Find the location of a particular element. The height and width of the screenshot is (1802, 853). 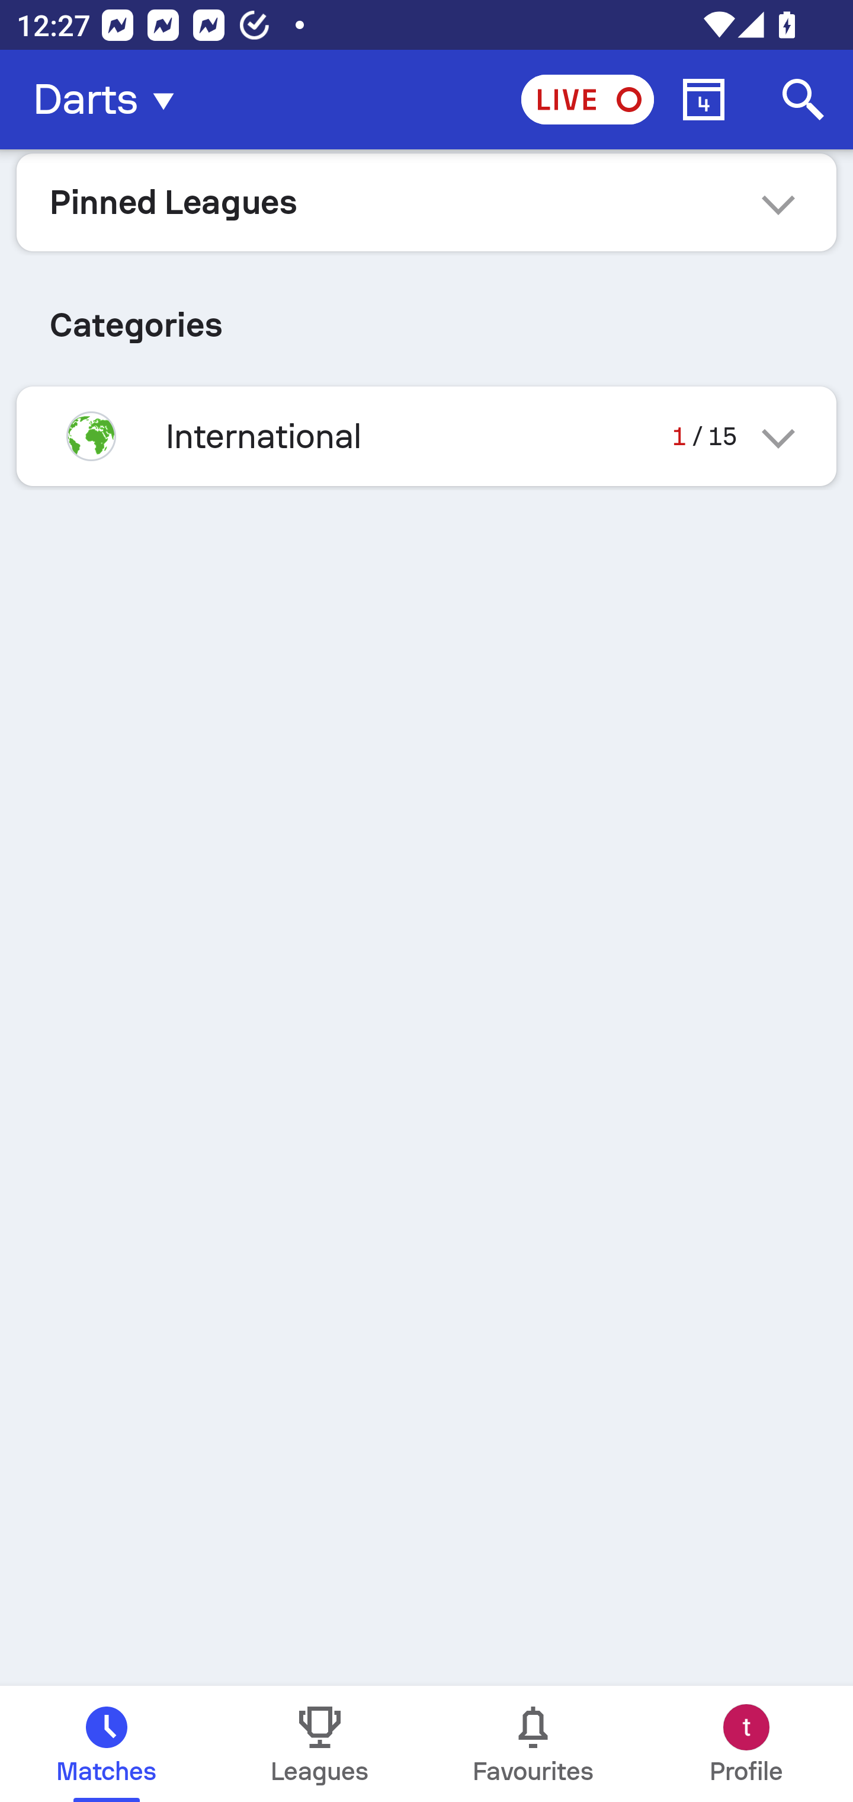

Favourites is located at coordinates (533, 1744).